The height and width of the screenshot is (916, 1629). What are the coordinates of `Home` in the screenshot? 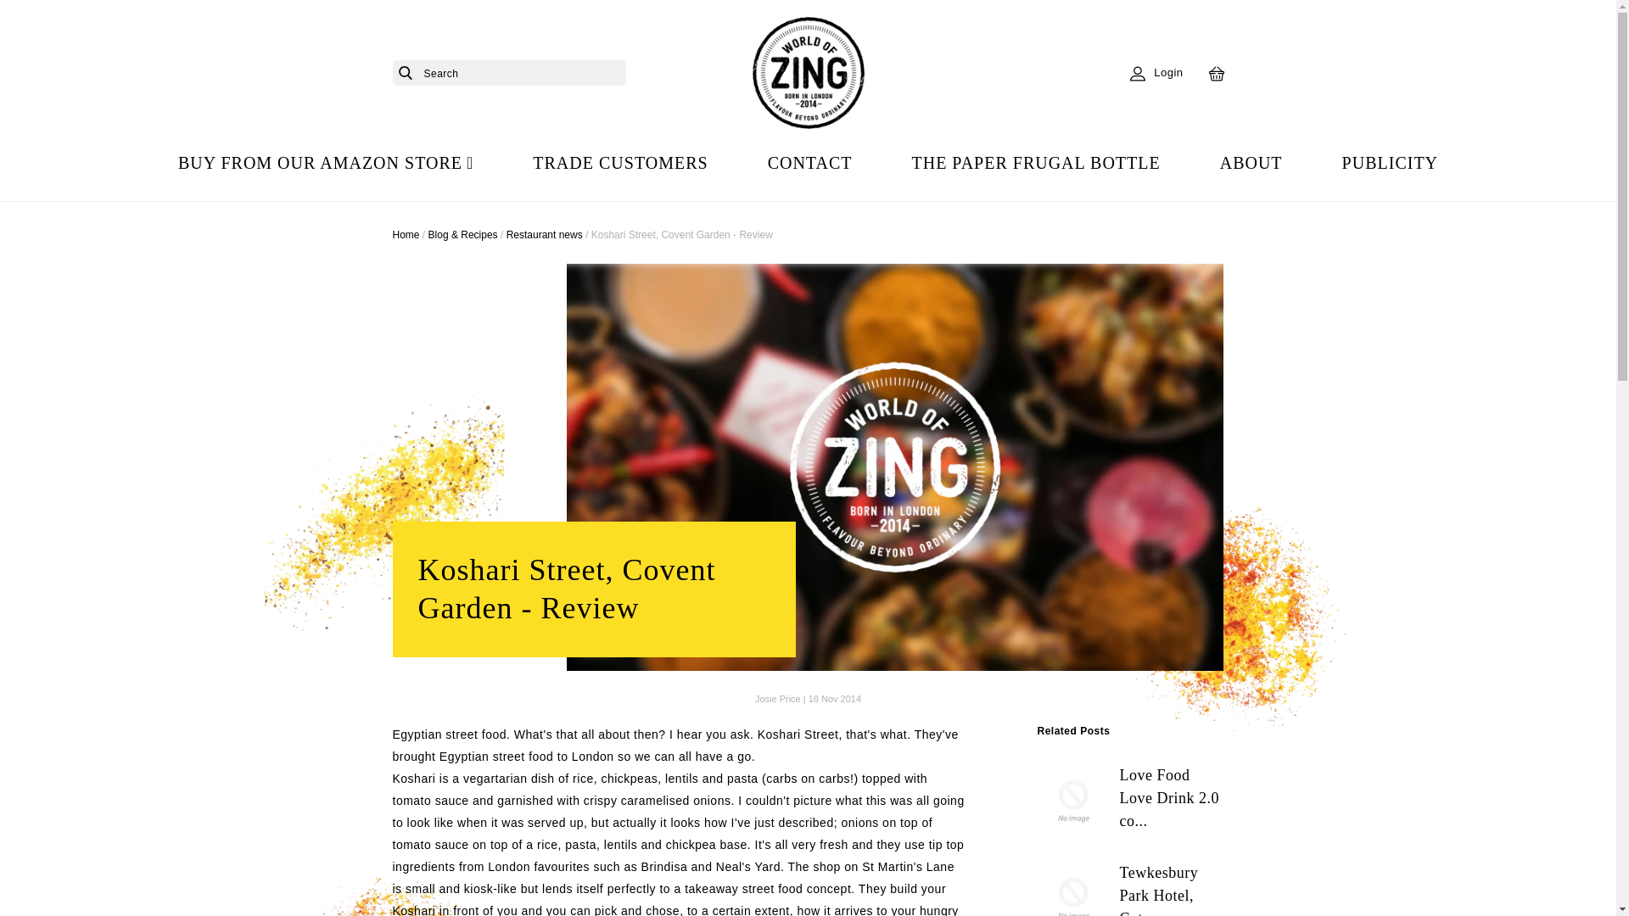 It's located at (406, 235).